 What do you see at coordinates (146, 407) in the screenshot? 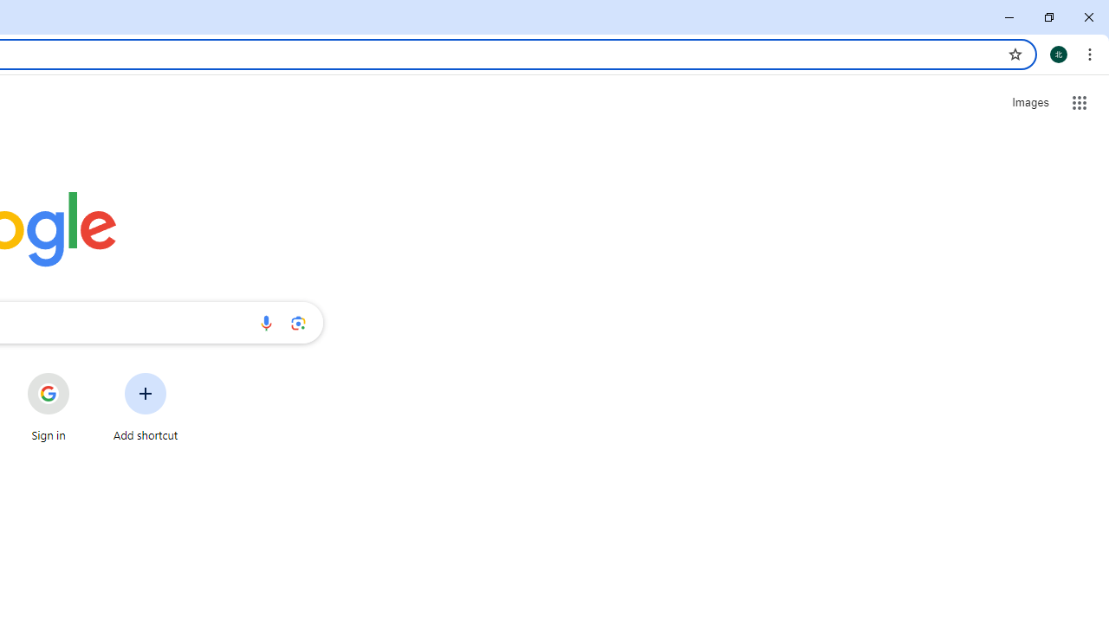
I see `Add shortcut` at bounding box center [146, 407].